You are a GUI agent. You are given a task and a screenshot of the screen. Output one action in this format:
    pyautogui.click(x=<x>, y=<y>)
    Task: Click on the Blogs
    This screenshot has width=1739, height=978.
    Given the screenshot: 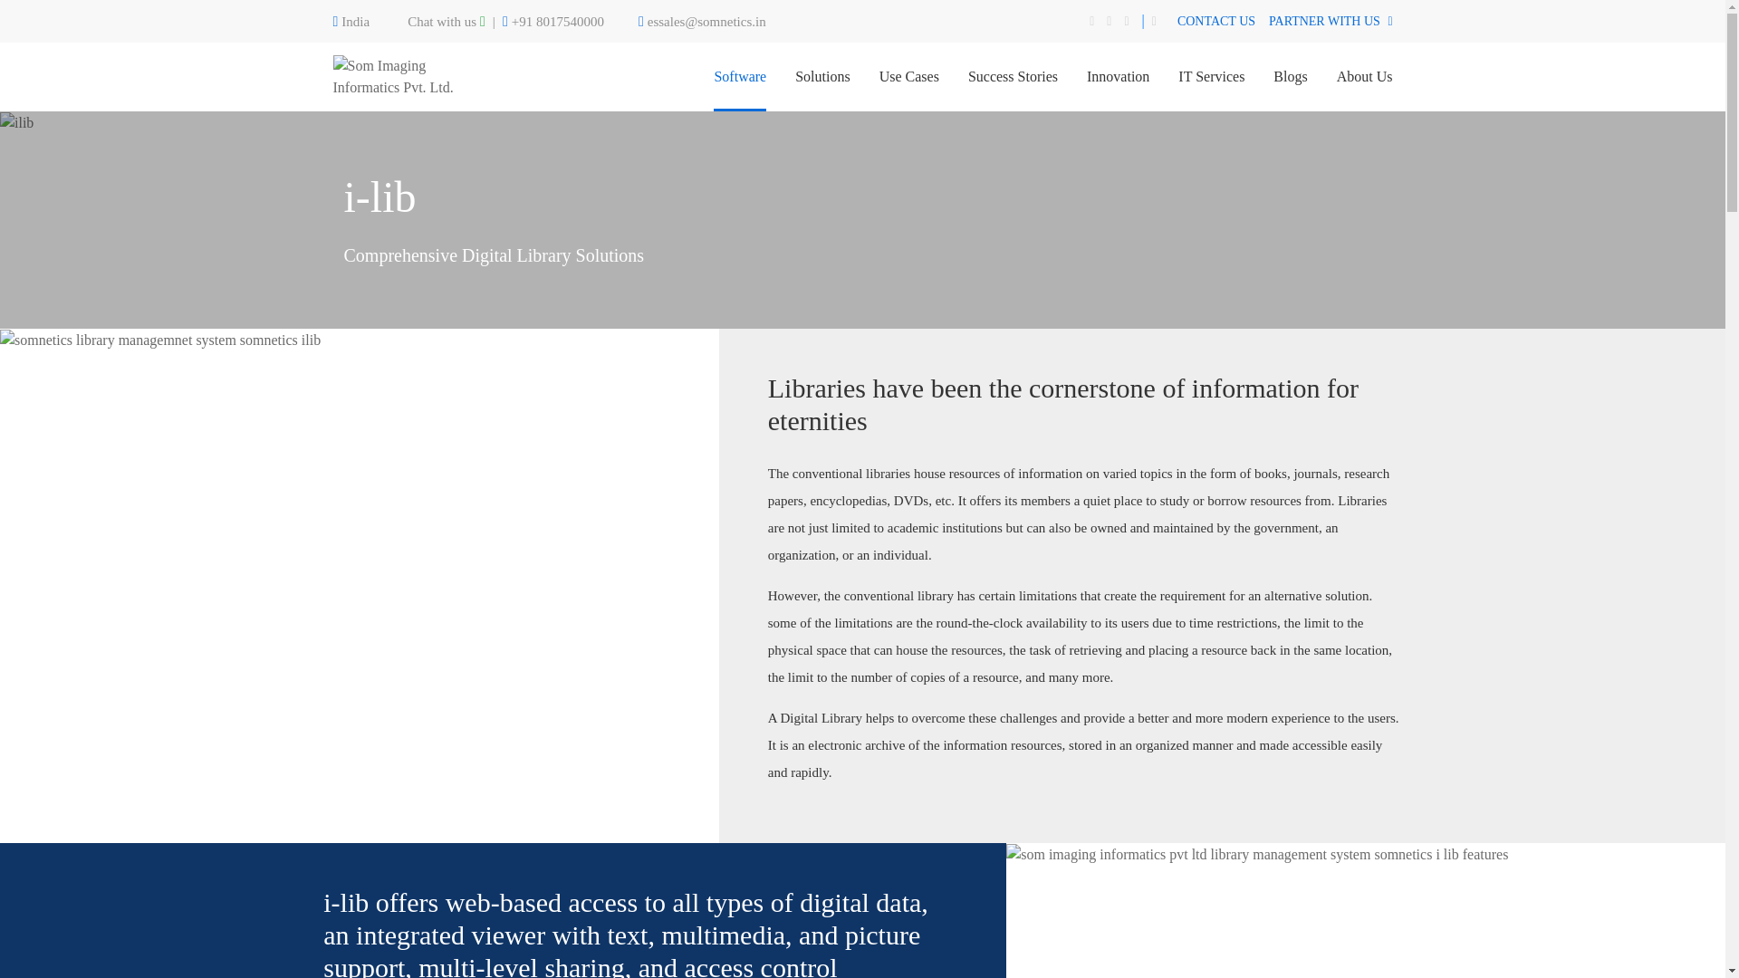 What is the action you would take?
    pyautogui.click(x=1290, y=77)
    